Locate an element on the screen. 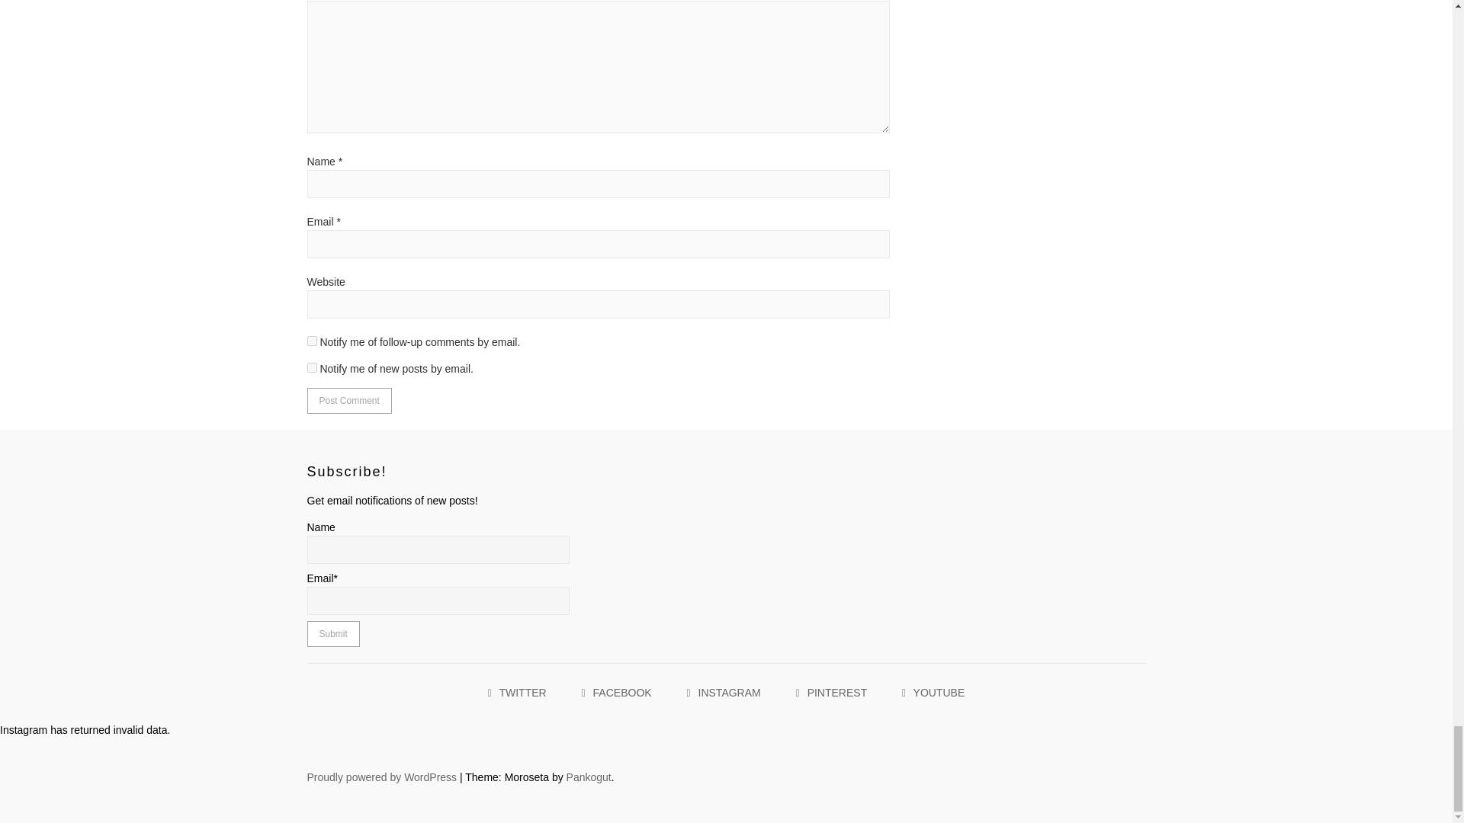 Image resolution: width=1464 pixels, height=823 pixels. subscribe is located at coordinates (311, 340).